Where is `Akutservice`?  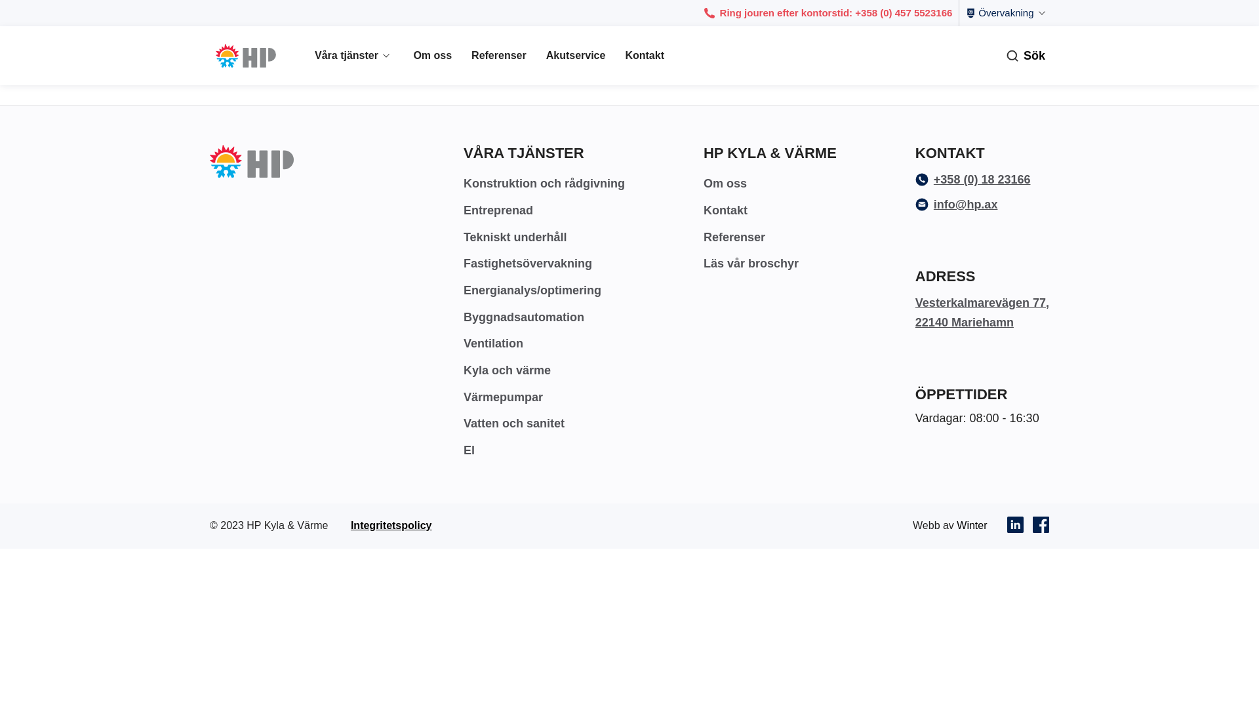
Akutservice is located at coordinates (576, 56).